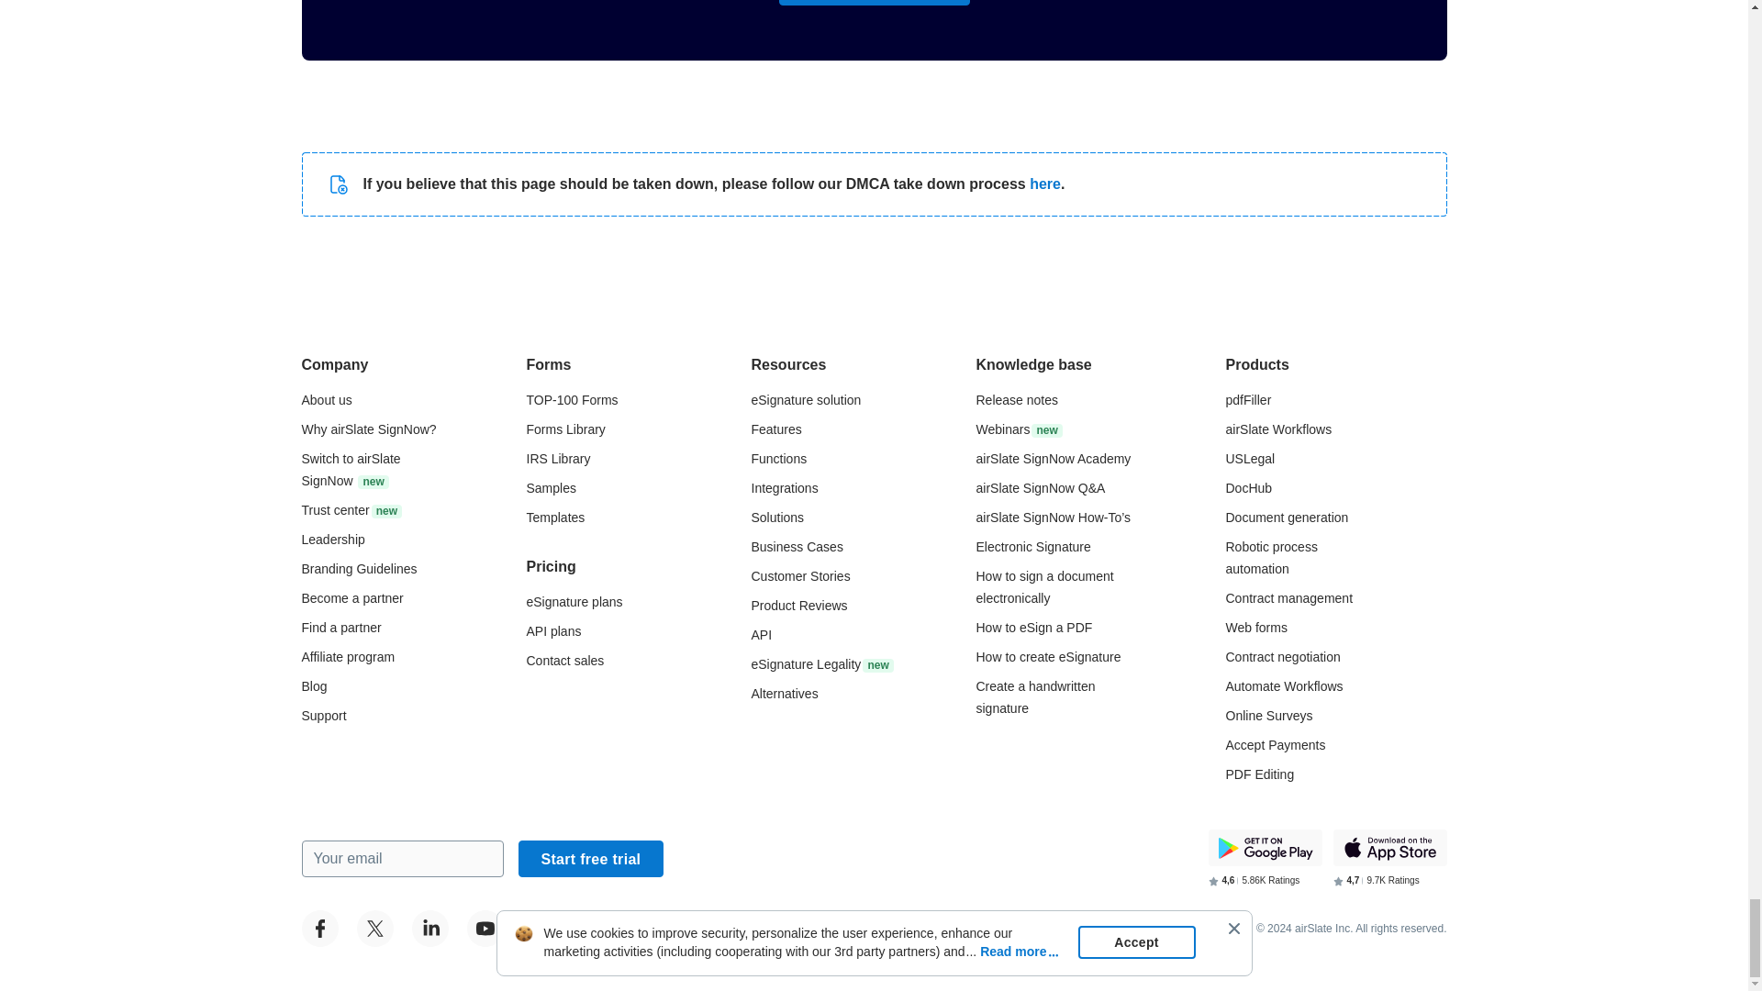 The height and width of the screenshot is (991, 1762). I want to click on Go to the Brand page, so click(358, 569).